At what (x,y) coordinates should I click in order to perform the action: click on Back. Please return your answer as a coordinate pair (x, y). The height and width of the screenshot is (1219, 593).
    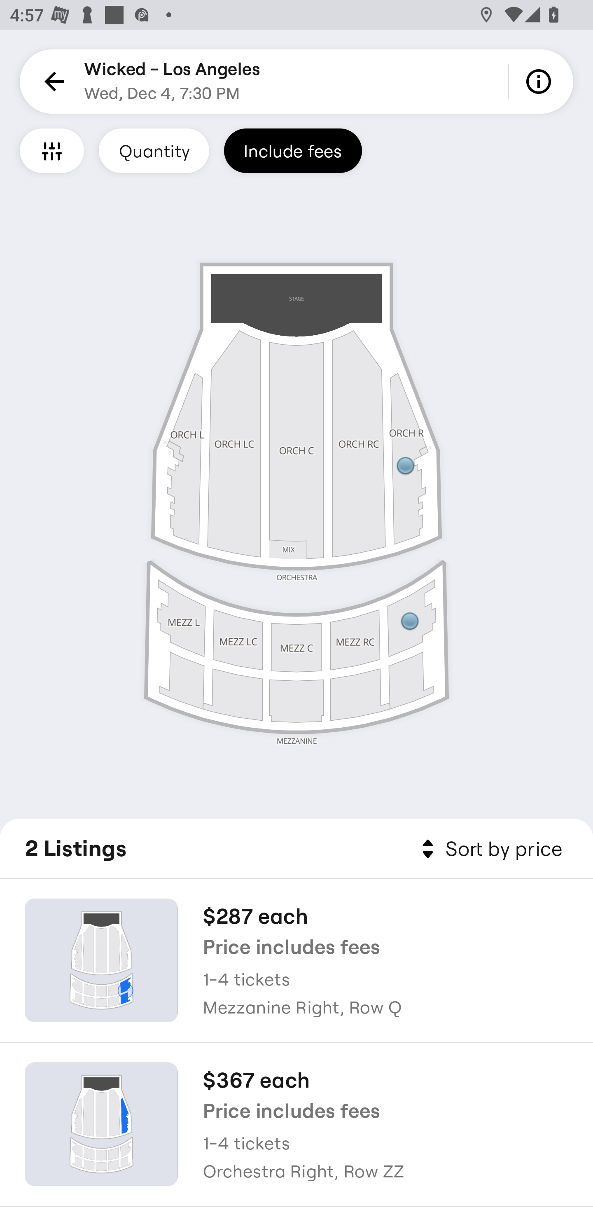
    Looking at the image, I should click on (52, 82).